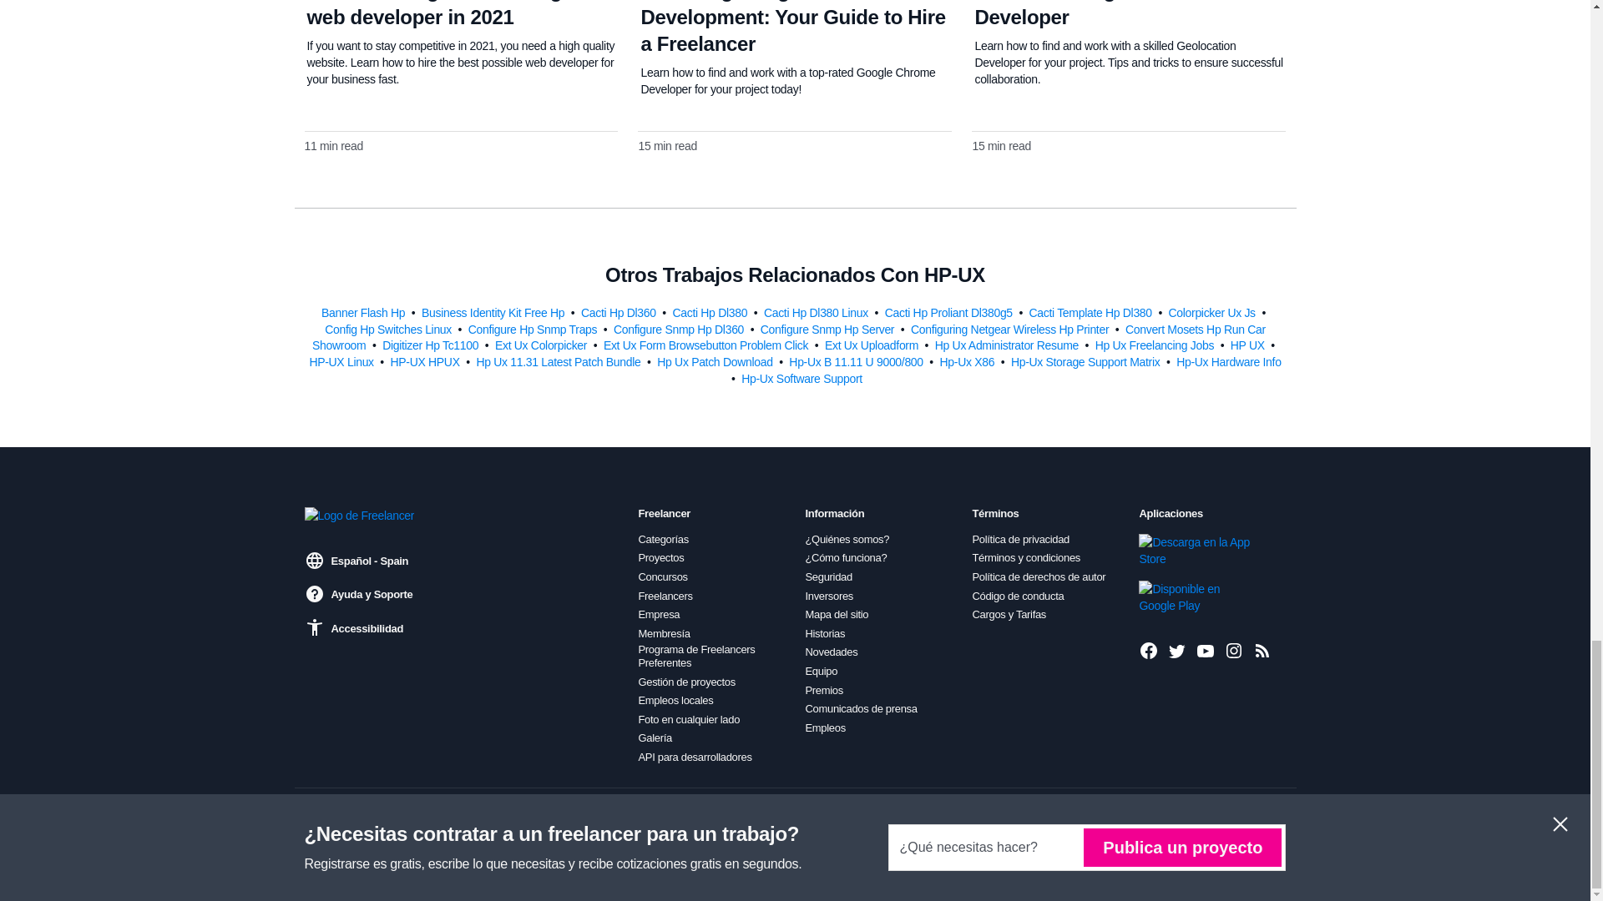  What do you see at coordinates (442, 13) in the screenshot?
I see `The ultimate guide to hiring a web developer in 2021` at bounding box center [442, 13].